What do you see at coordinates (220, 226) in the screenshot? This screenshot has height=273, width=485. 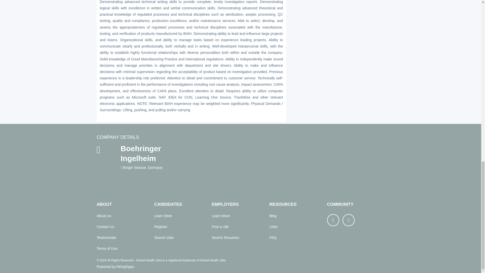 I see `Post a Job` at bounding box center [220, 226].